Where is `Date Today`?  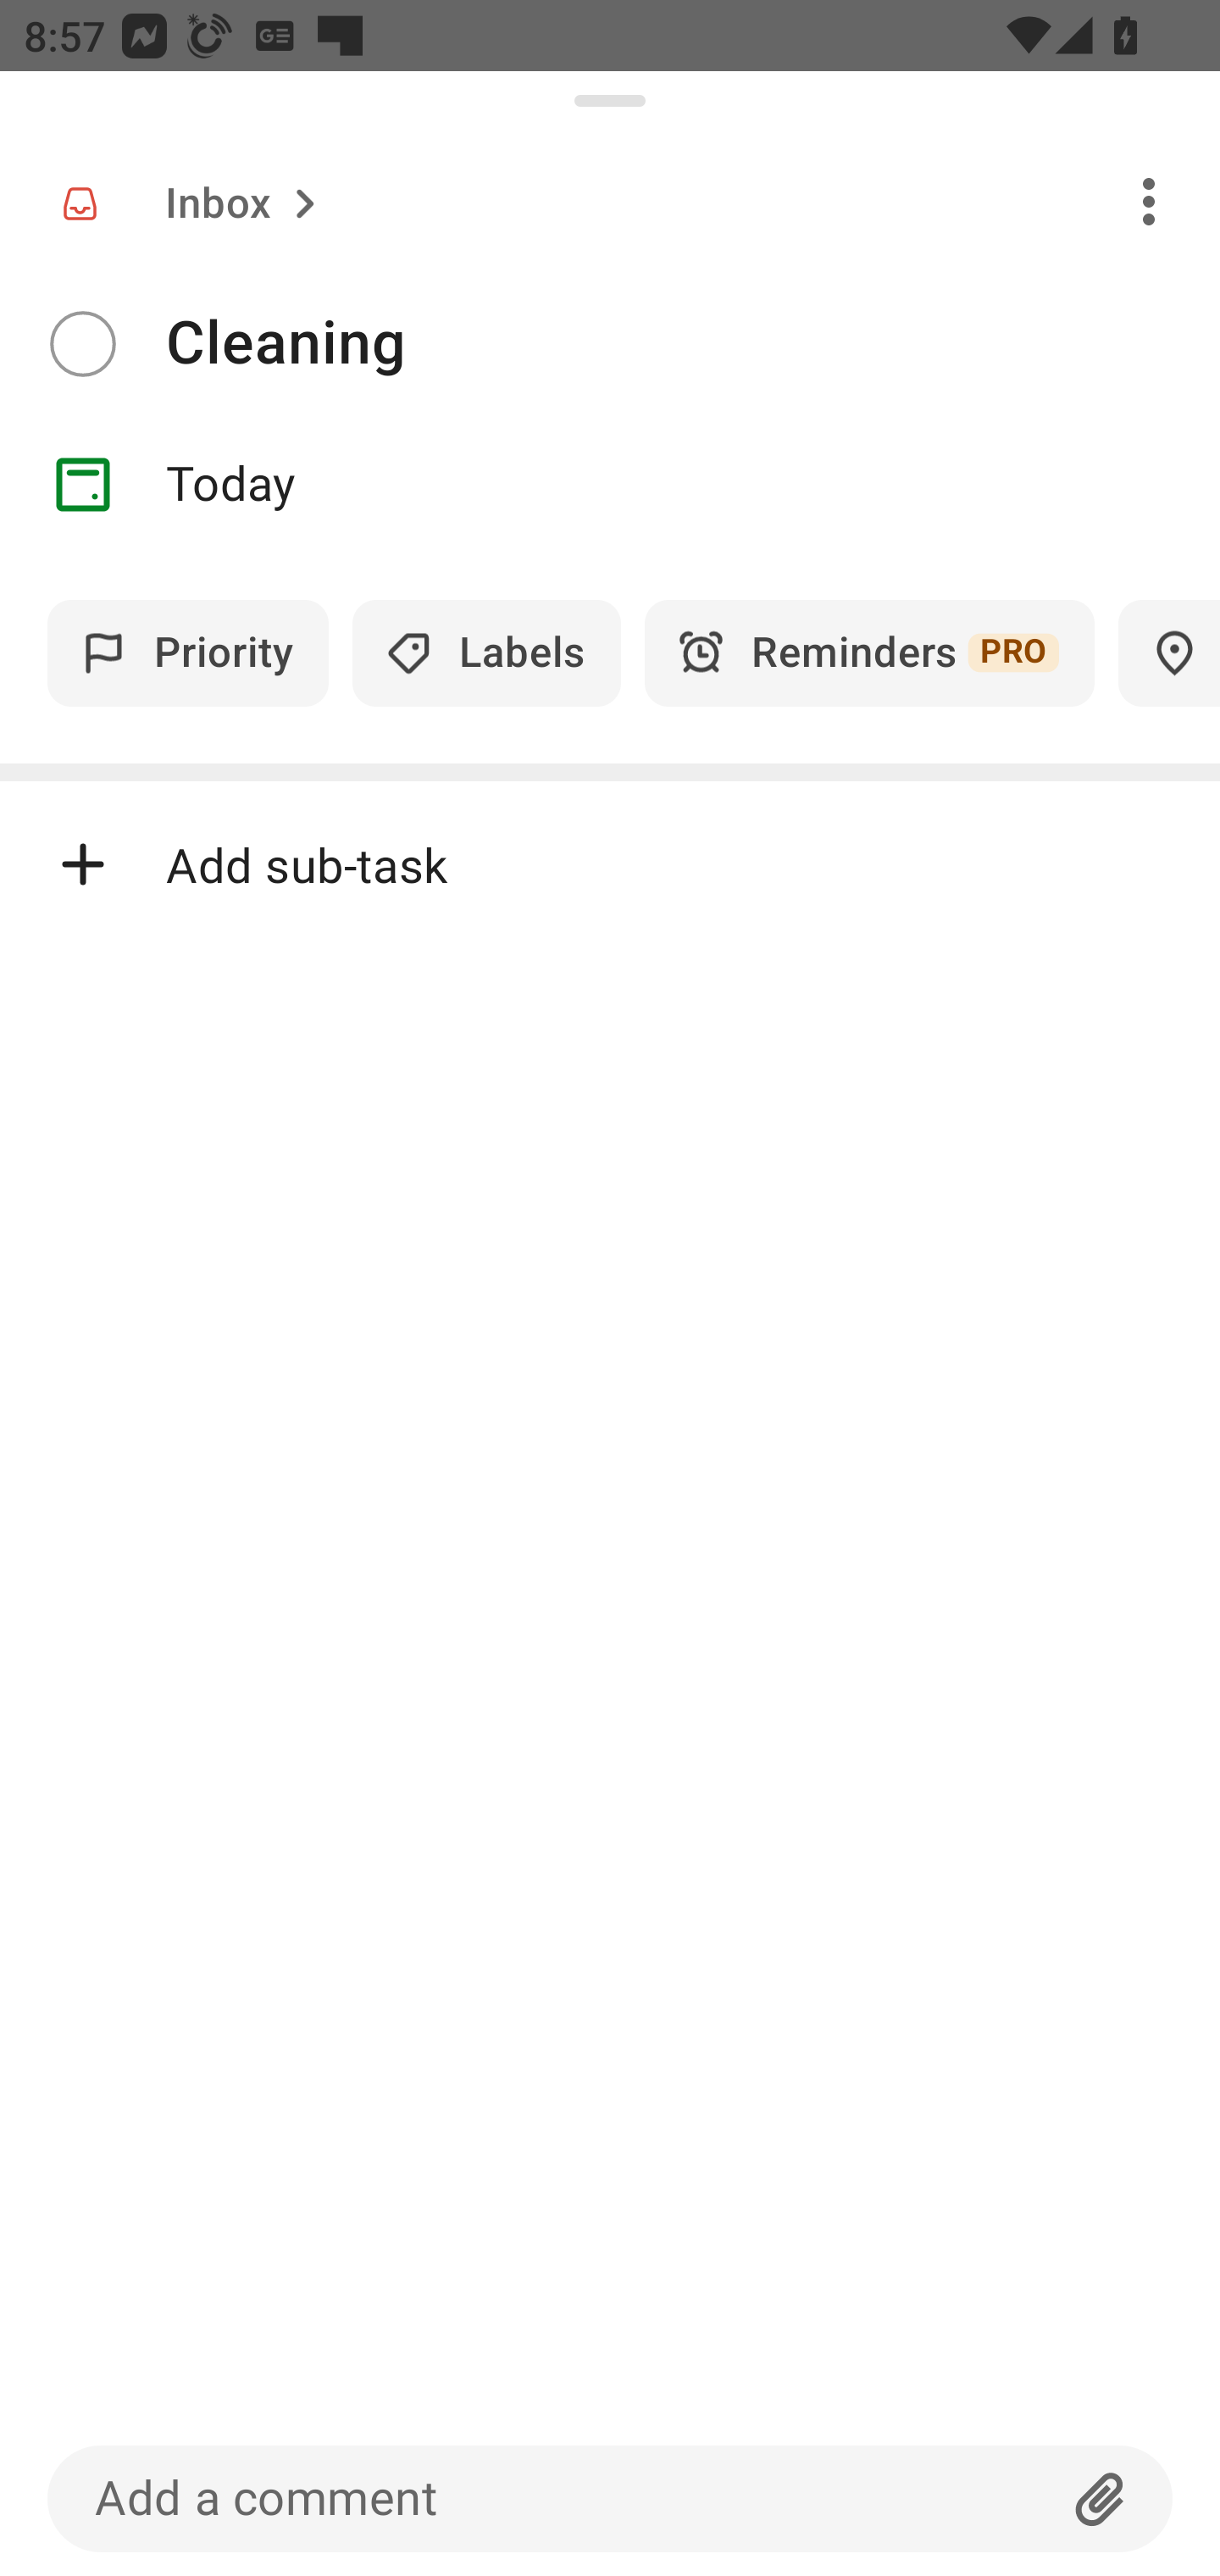 Date Today is located at coordinates (610, 485).